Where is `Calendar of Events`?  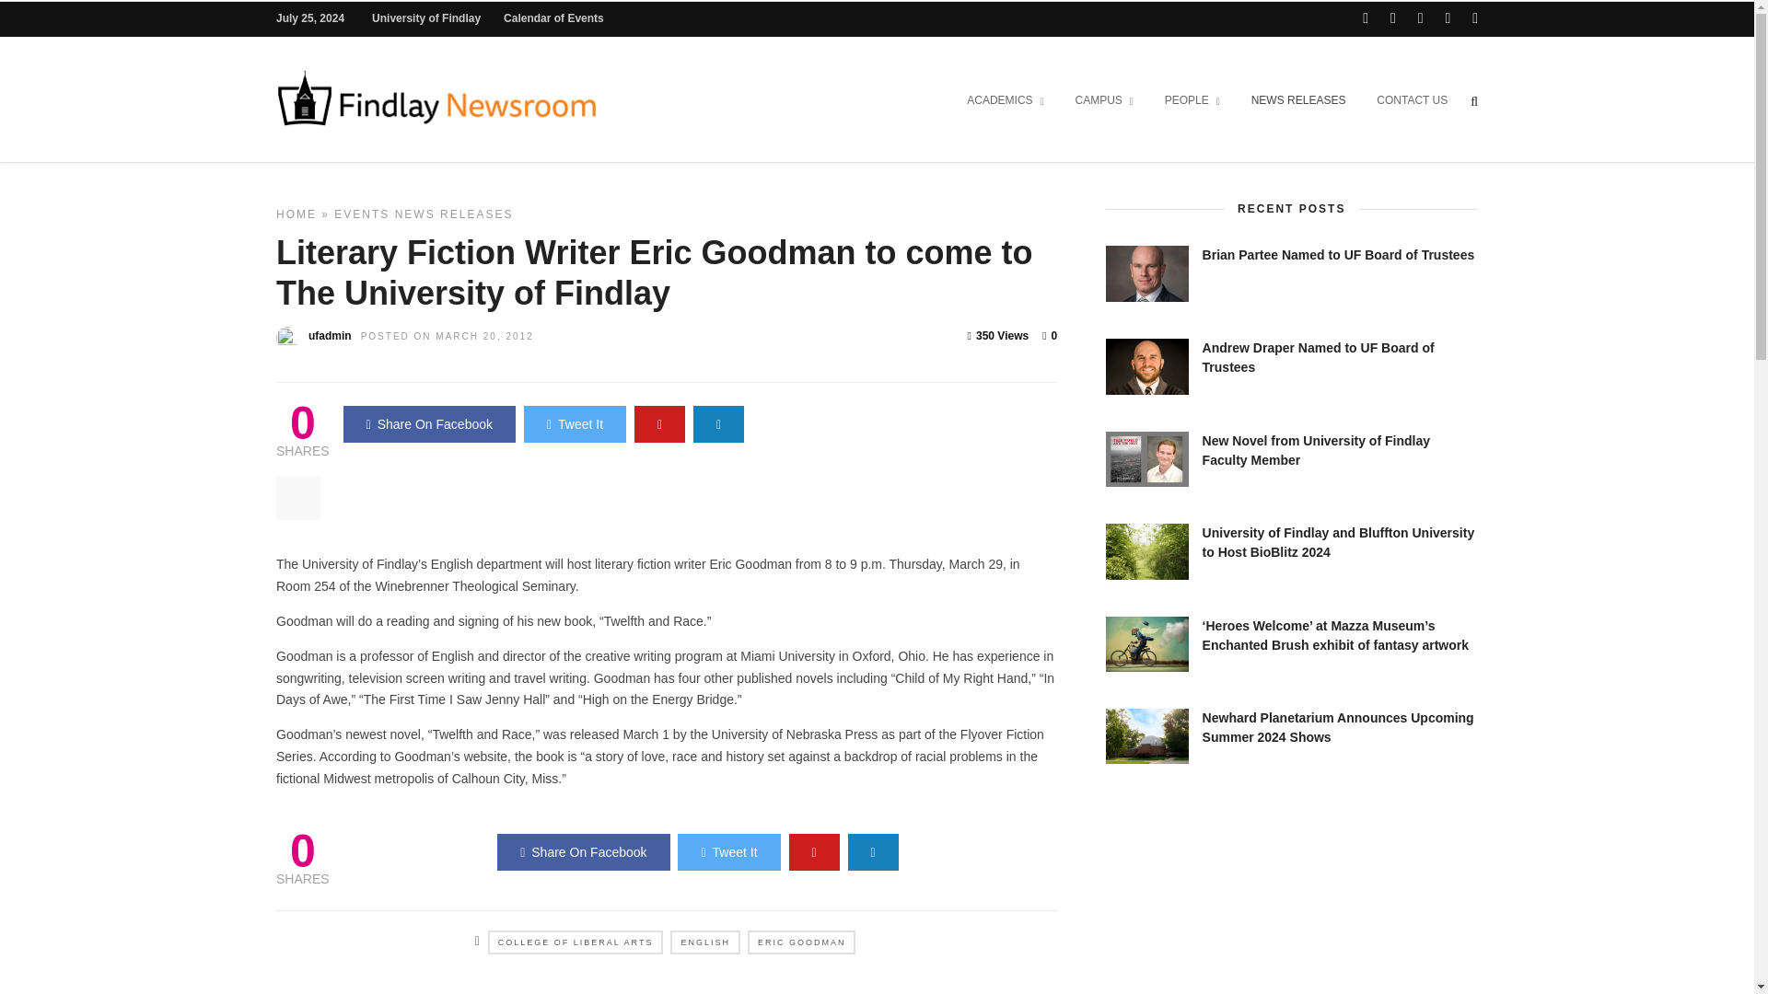 Calendar of Events is located at coordinates (554, 18).